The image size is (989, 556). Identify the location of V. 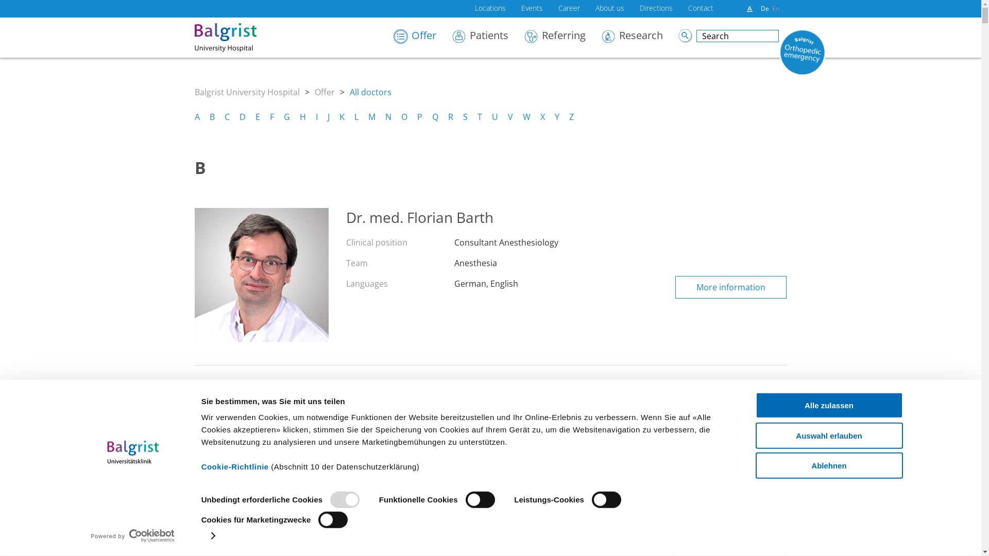
(510, 117).